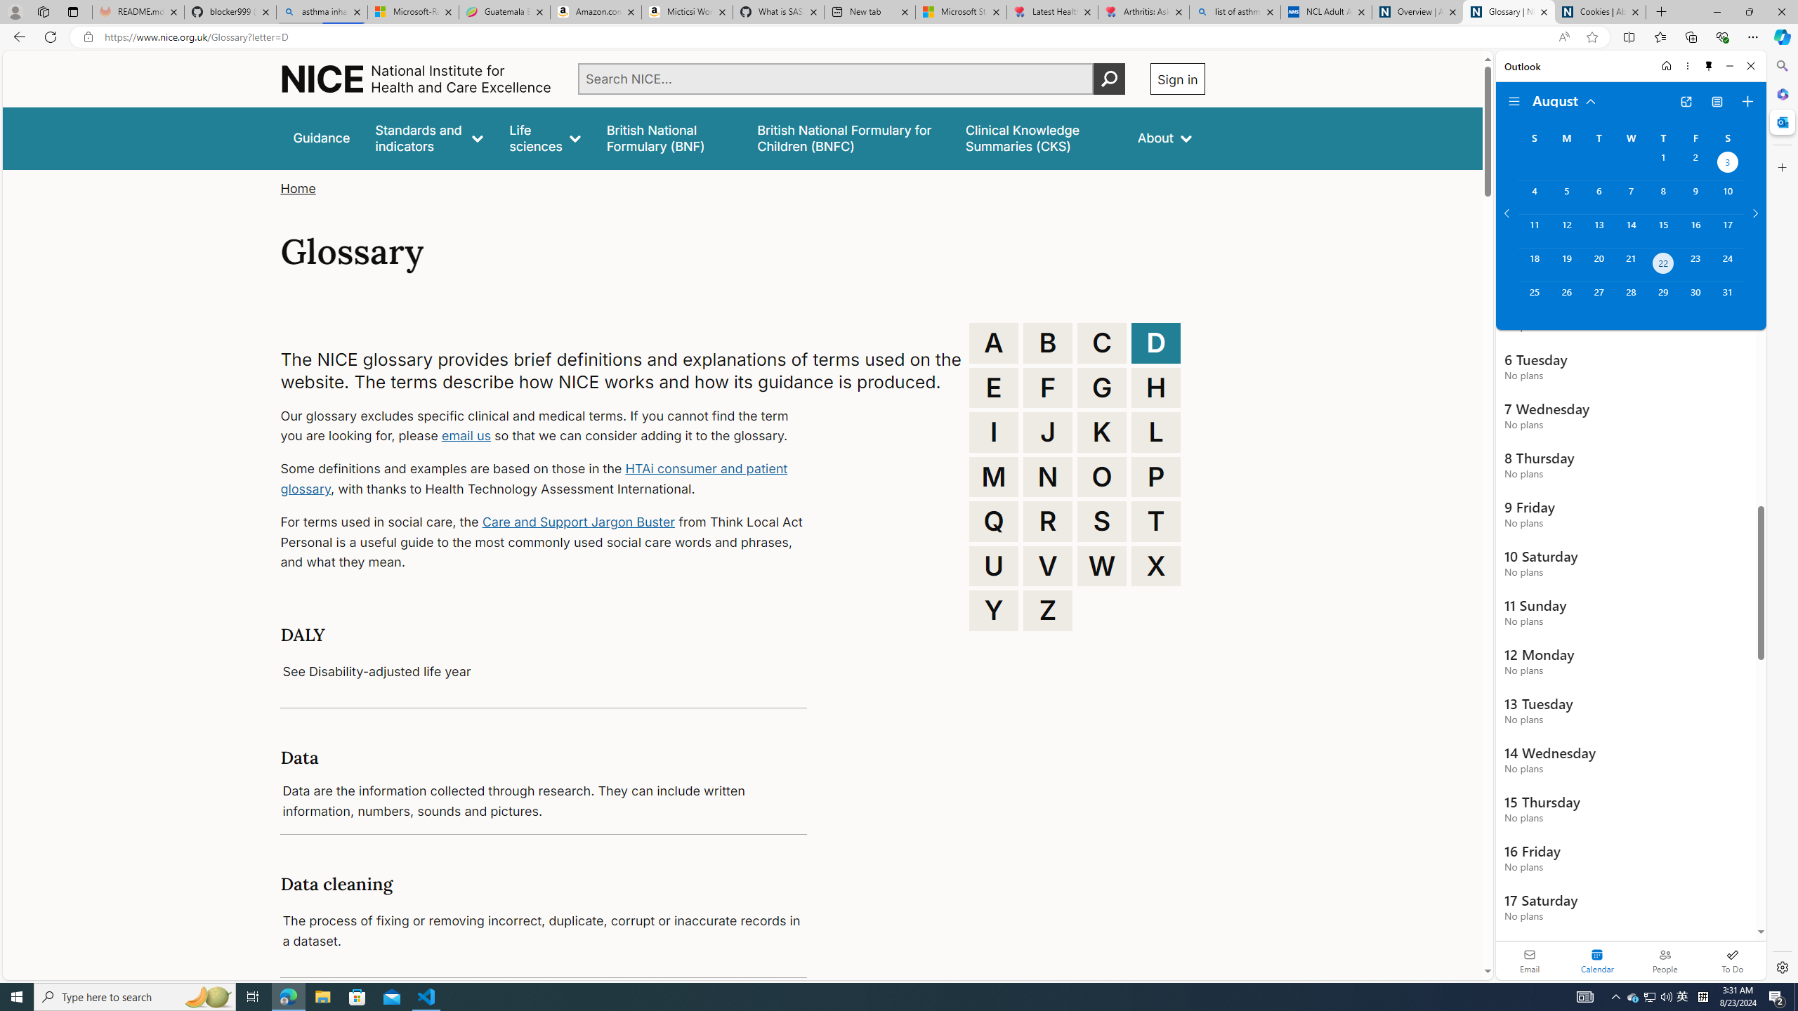 This screenshot has width=1798, height=1011. I want to click on Tuesday, August 27, 2024. , so click(1598, 298).